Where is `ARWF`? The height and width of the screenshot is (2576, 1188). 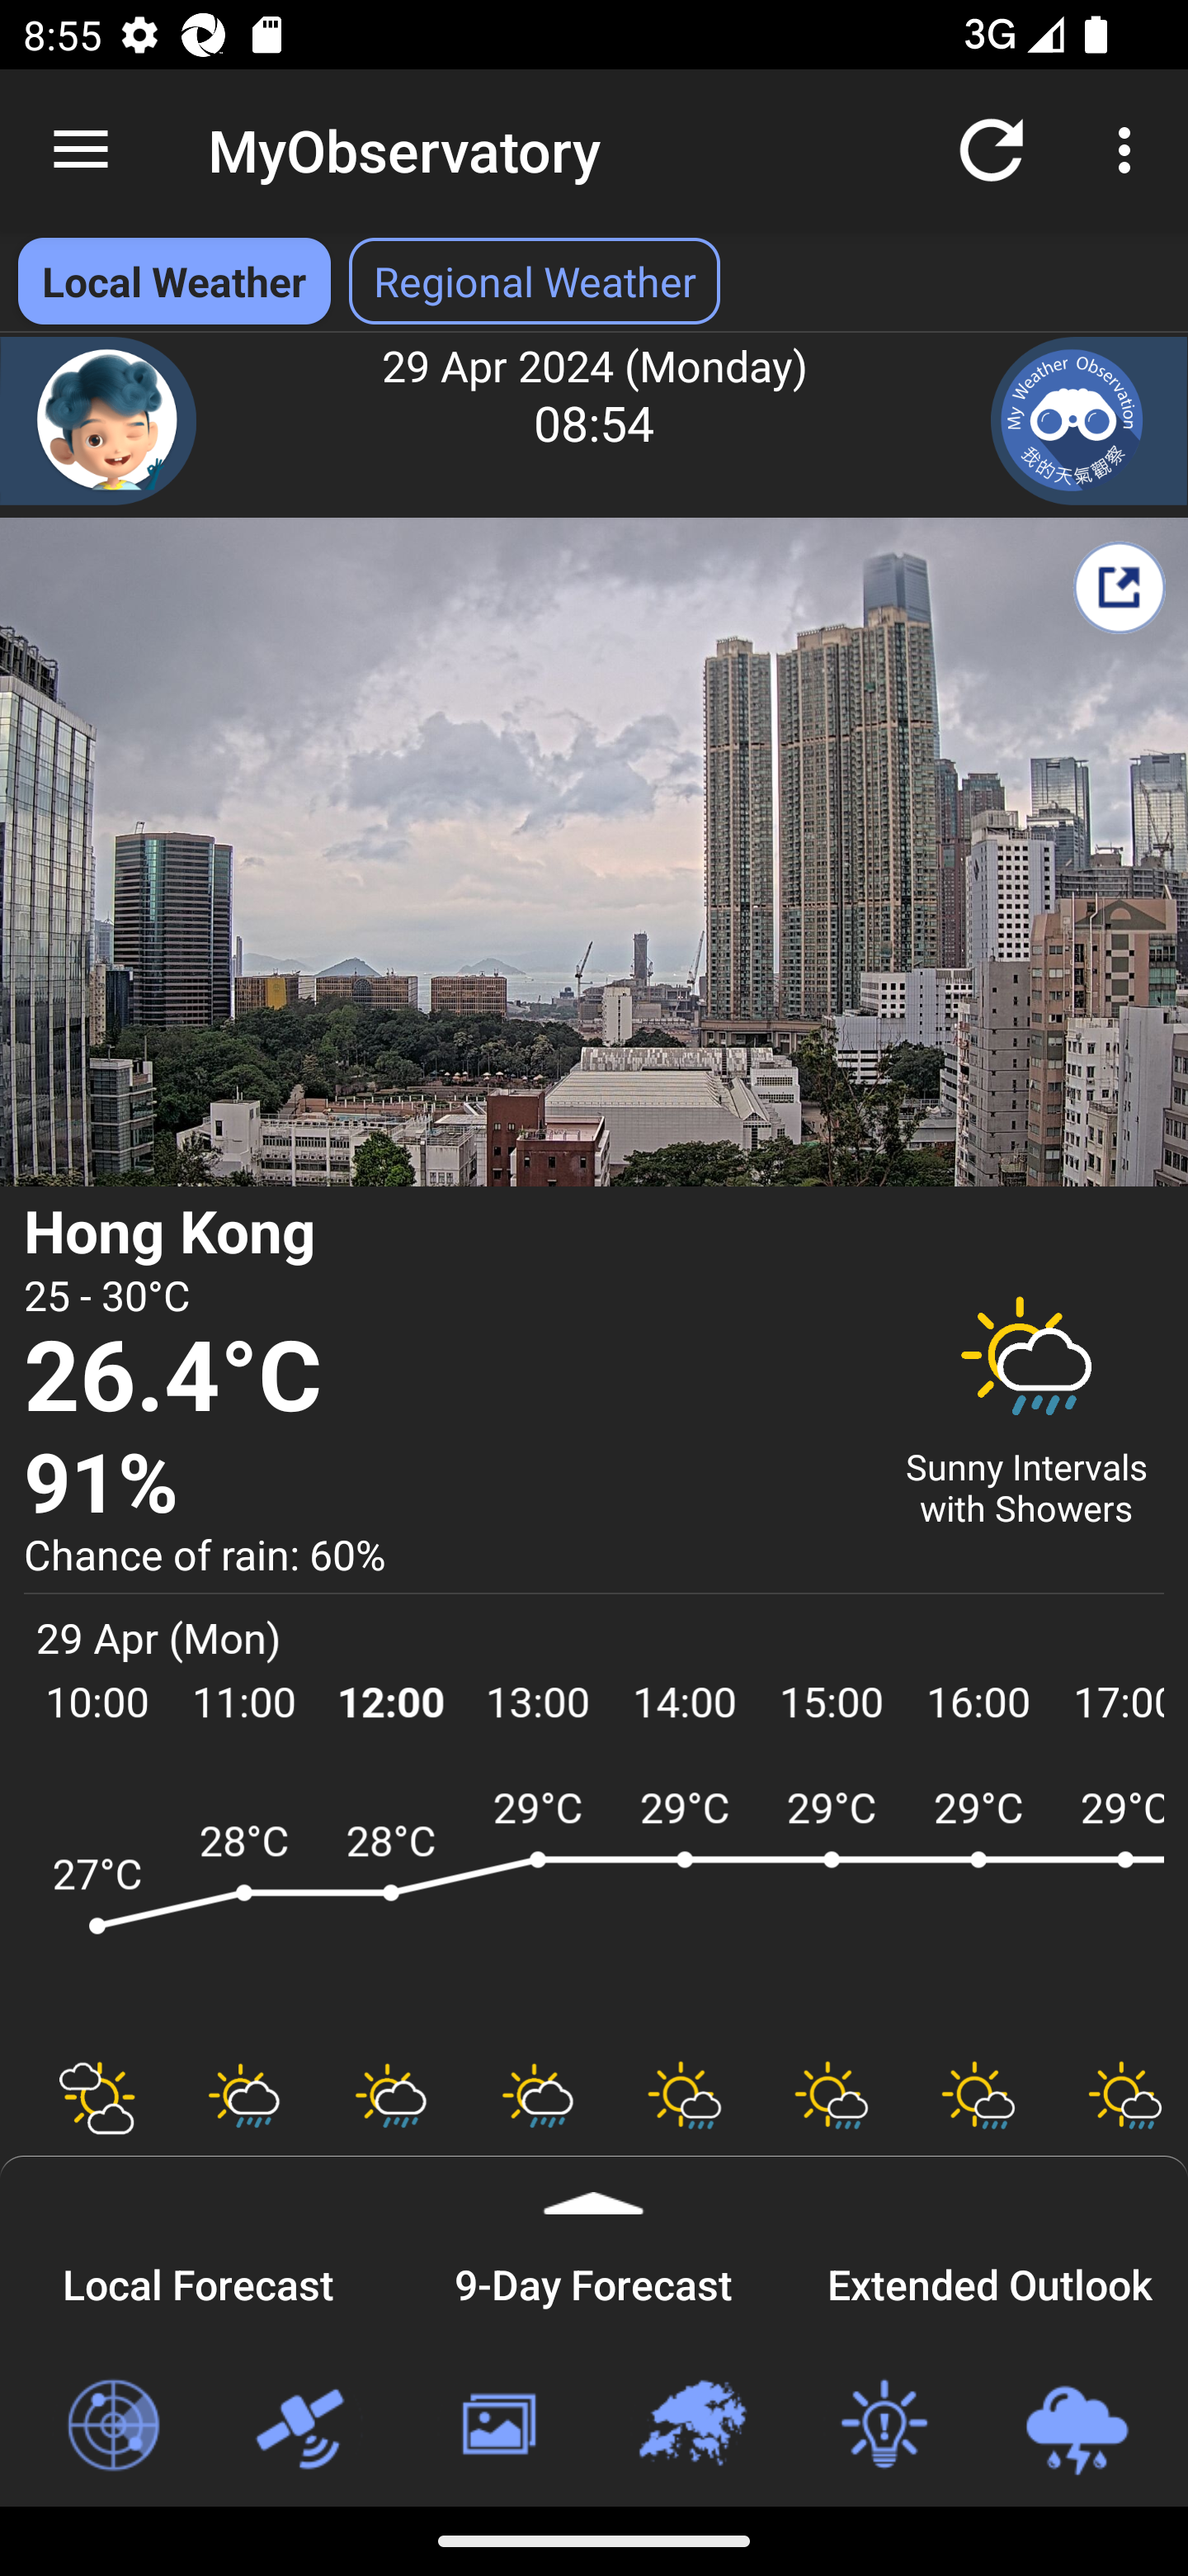 ARWF is located at coordinates (594, 1907).